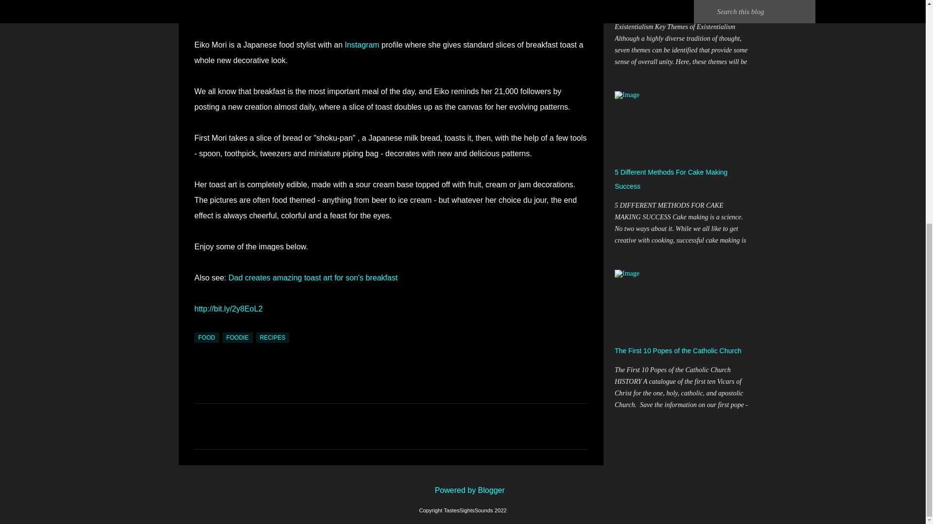  Describe the element at coordinates (678, 350) in the screenshot. I see `The First 10 Popes of the Catholic Church` at that location.